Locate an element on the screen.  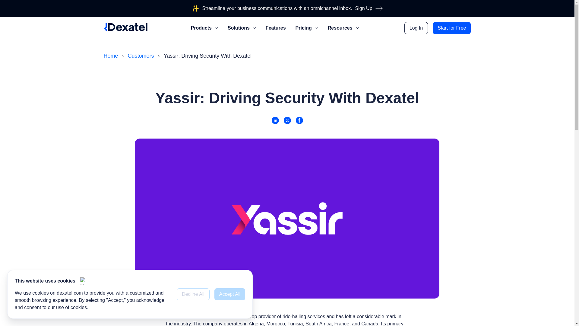
Features is located at coordinates (277, 28).